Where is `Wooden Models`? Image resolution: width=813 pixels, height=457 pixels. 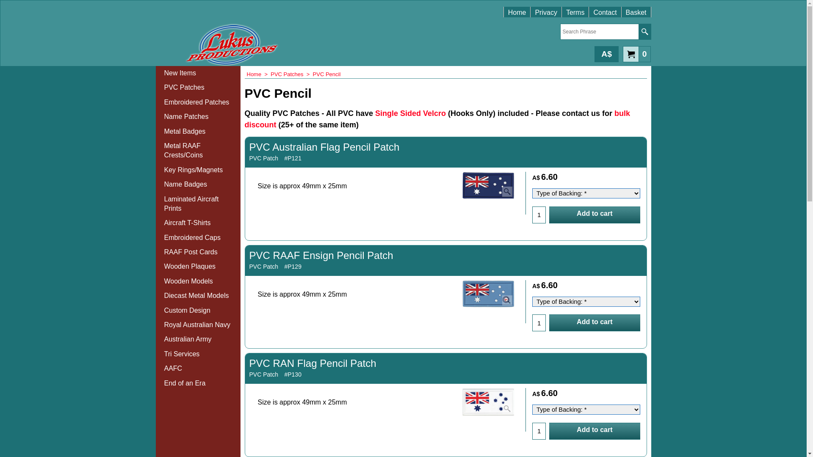
Wooden Models is located at coordinates (198, 281).